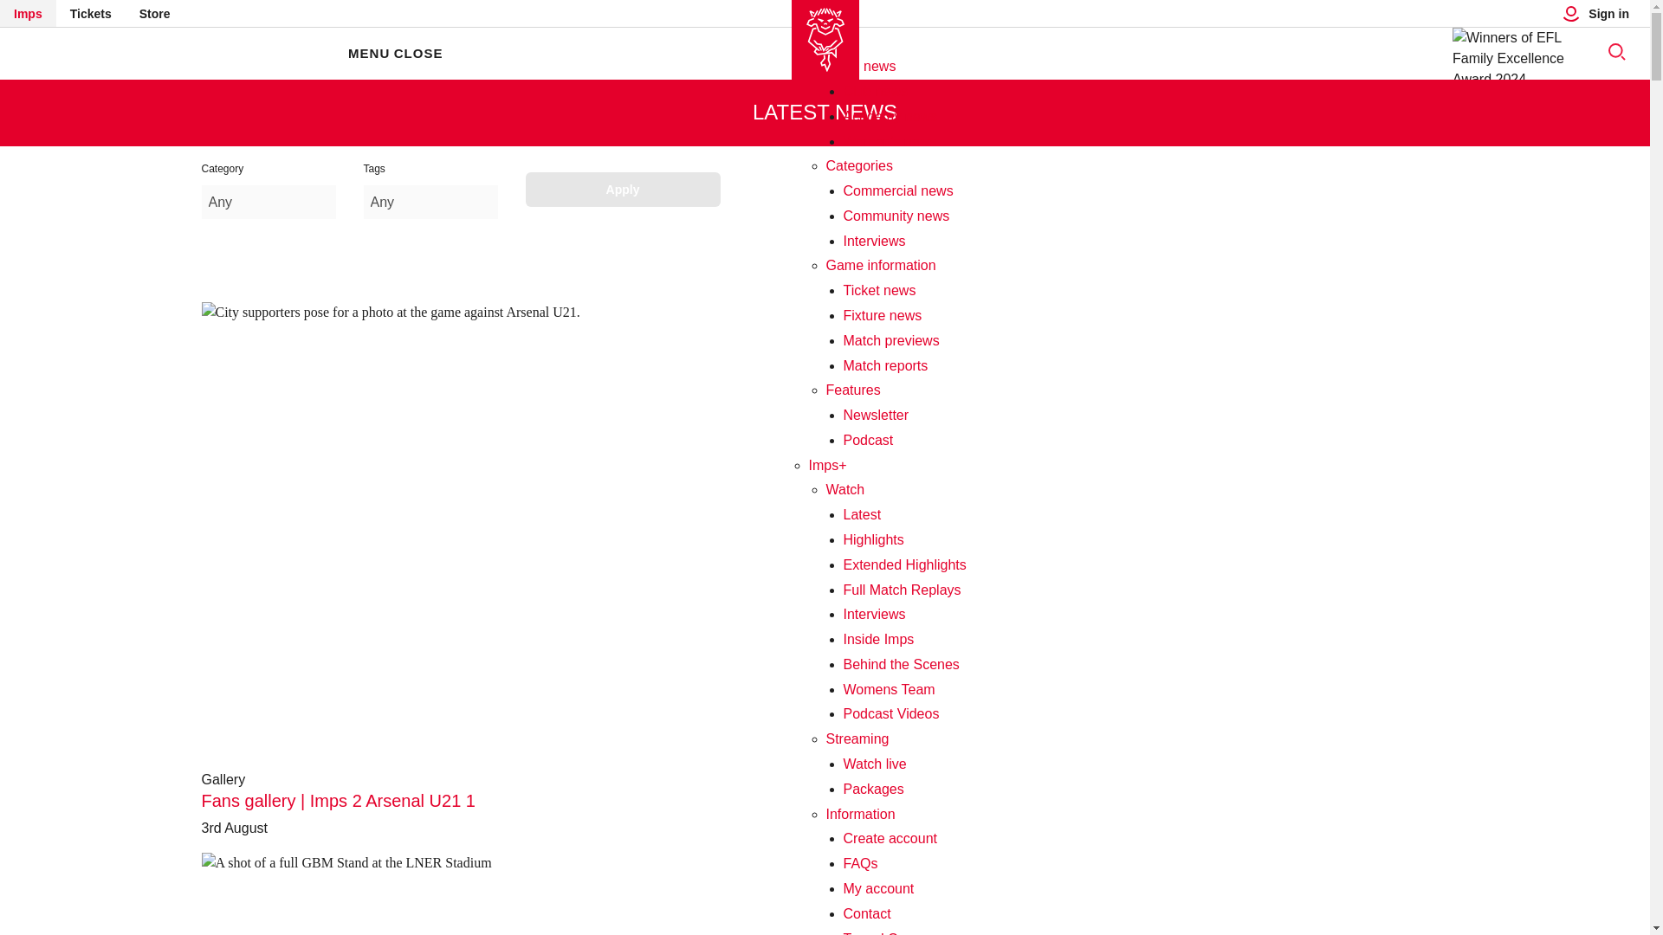 The image size is (1663, 935). What do you see at coordinates (877, 415) in the screenshot?
I see `Newsletter` at bounding box center [877, 415].